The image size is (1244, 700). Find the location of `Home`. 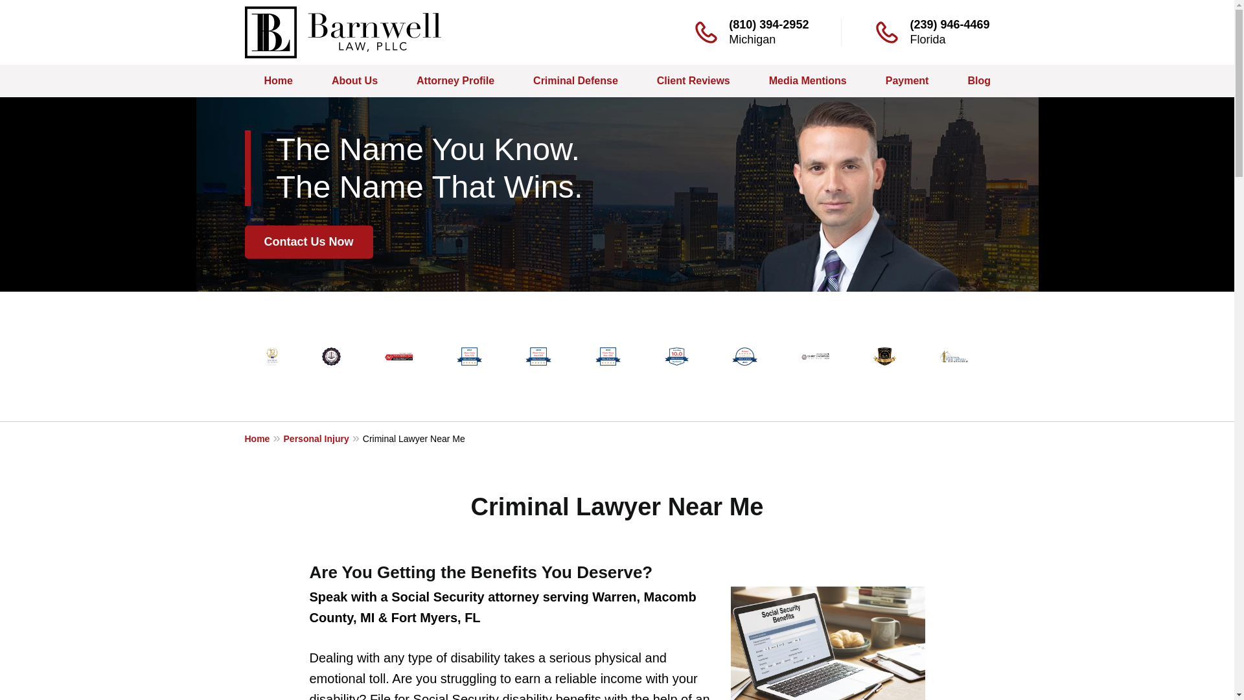

Home is located at coordinates (264, 438).